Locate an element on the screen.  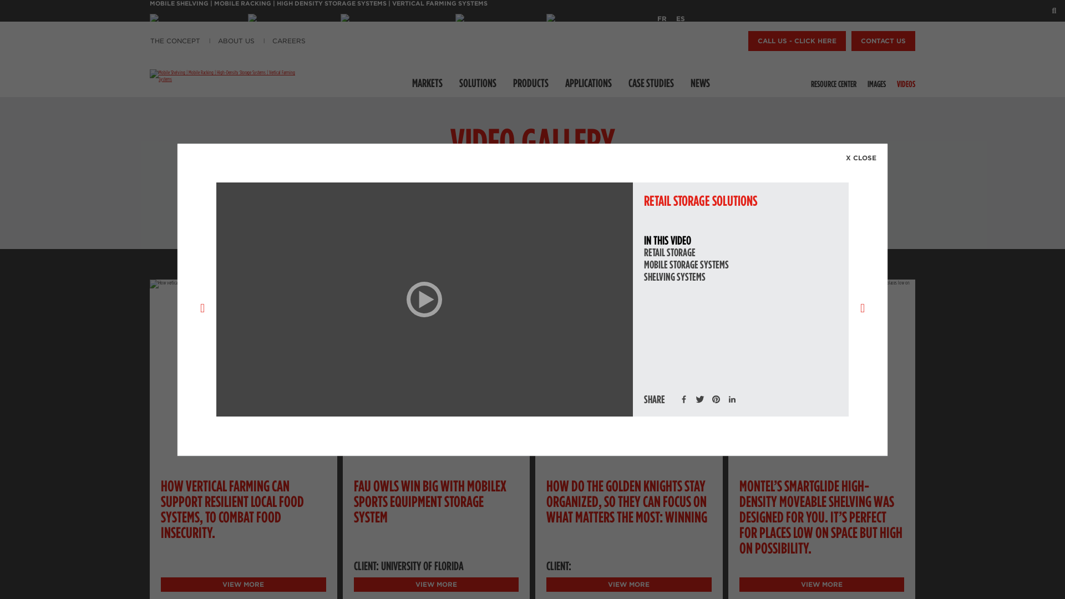
Image Gallery is located at coordinates (880, 82).